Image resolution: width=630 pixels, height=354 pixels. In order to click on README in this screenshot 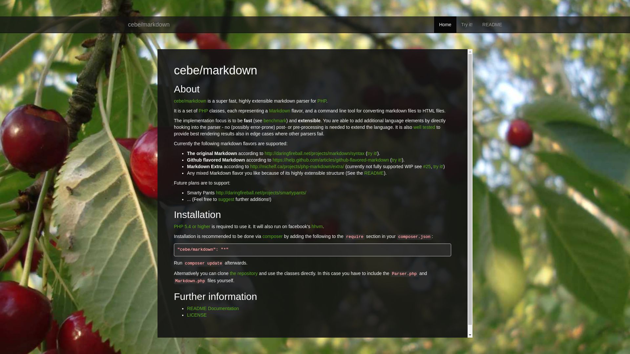, I will do `click(492, 25)`.